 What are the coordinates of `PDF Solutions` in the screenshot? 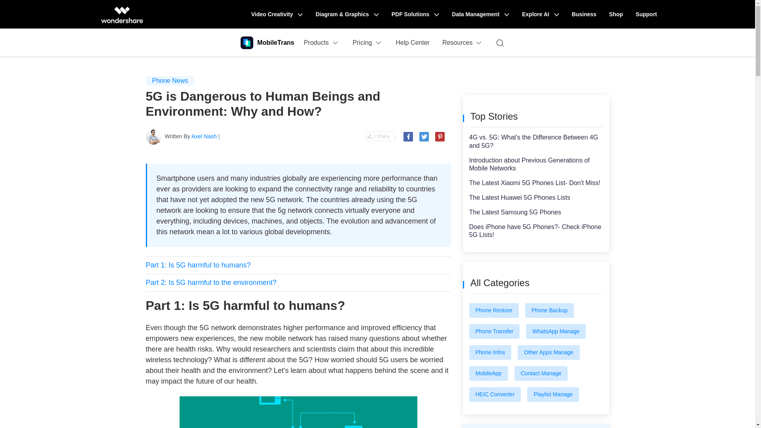 It's located at (415, 14).